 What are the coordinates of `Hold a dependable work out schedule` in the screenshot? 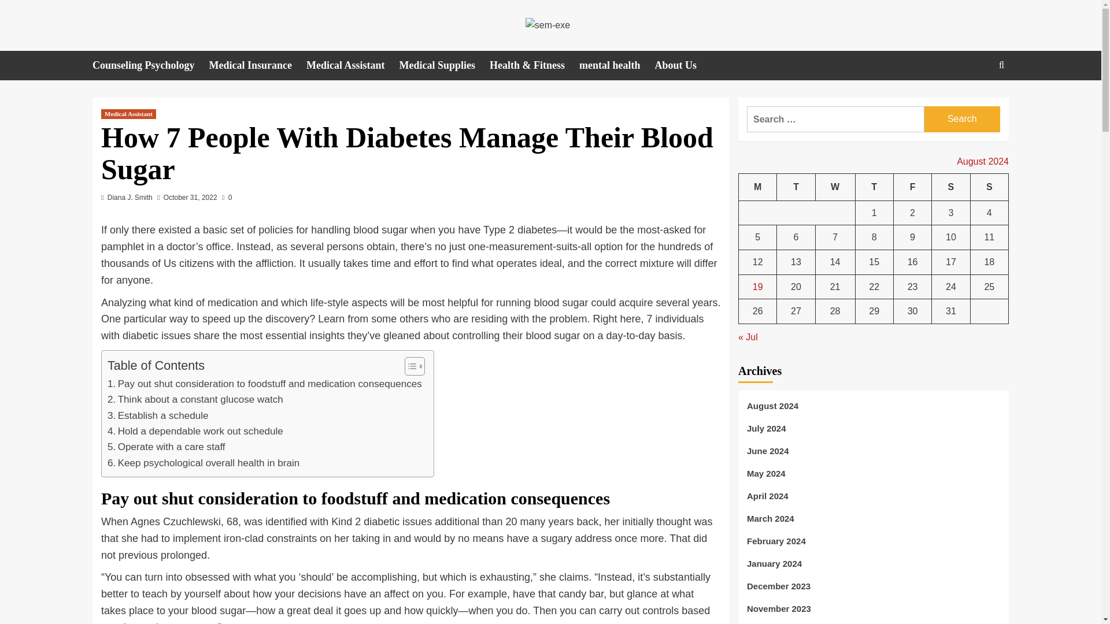 It's located at (195, 431).